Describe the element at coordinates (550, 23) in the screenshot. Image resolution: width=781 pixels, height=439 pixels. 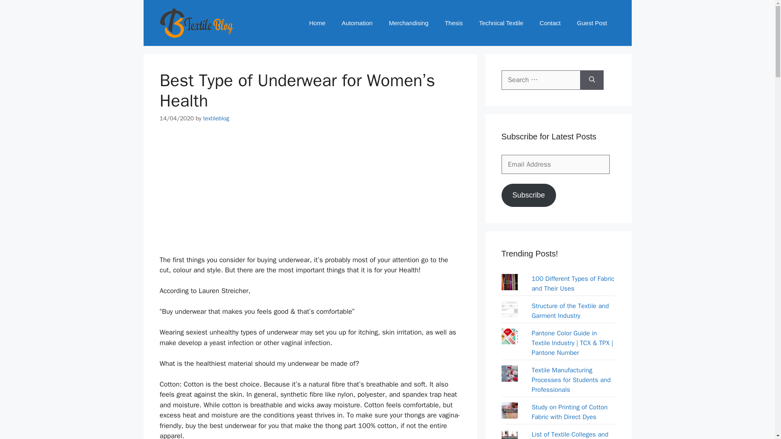
I see `Contact` at that location.